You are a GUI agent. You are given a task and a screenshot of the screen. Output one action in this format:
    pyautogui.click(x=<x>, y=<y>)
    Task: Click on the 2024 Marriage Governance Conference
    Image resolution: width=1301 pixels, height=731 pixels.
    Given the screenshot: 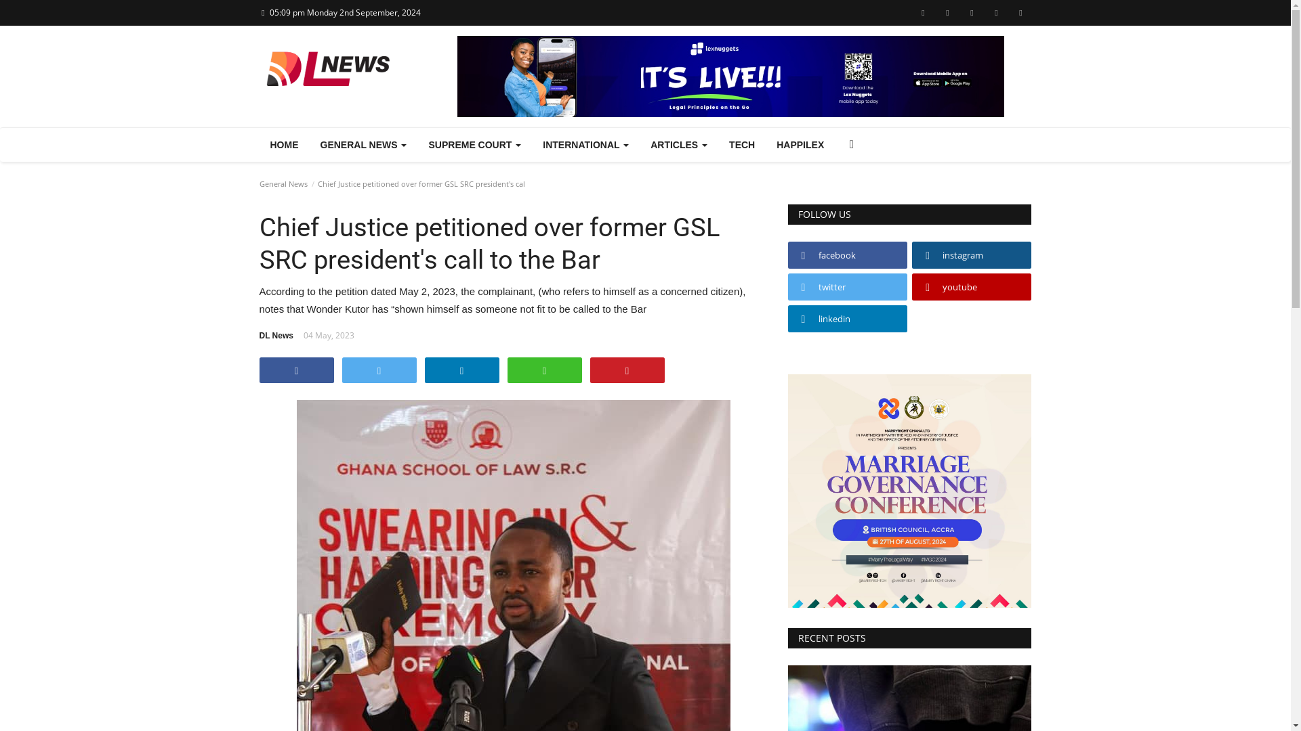 What is the action you would take?
    pyautogui.click(x=909, y=490)
    